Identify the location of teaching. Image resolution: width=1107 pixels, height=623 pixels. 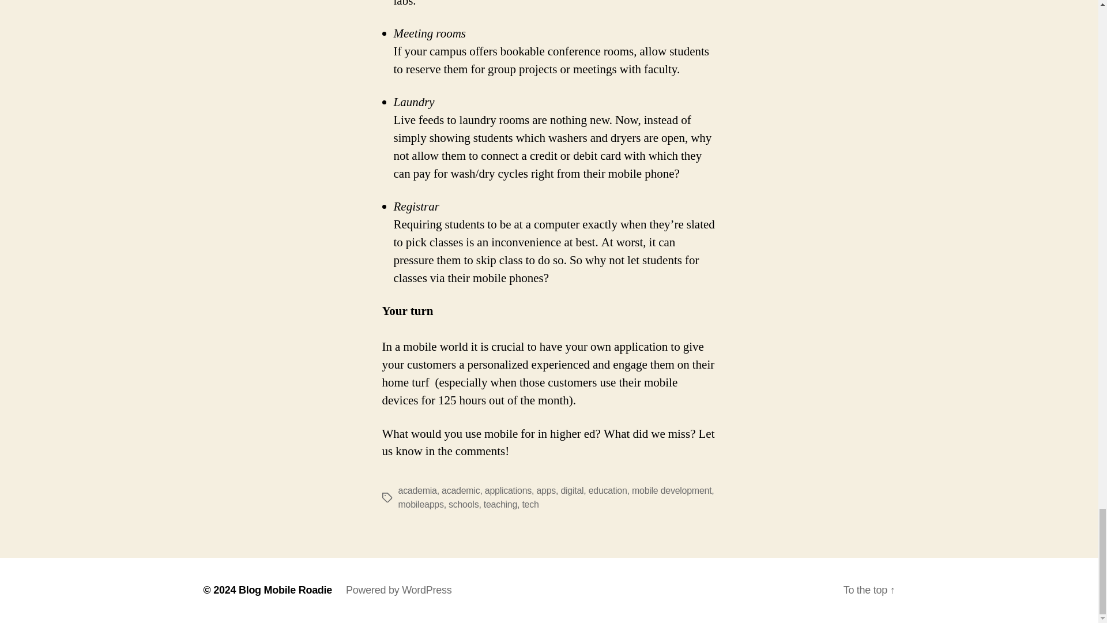
(500, 504).